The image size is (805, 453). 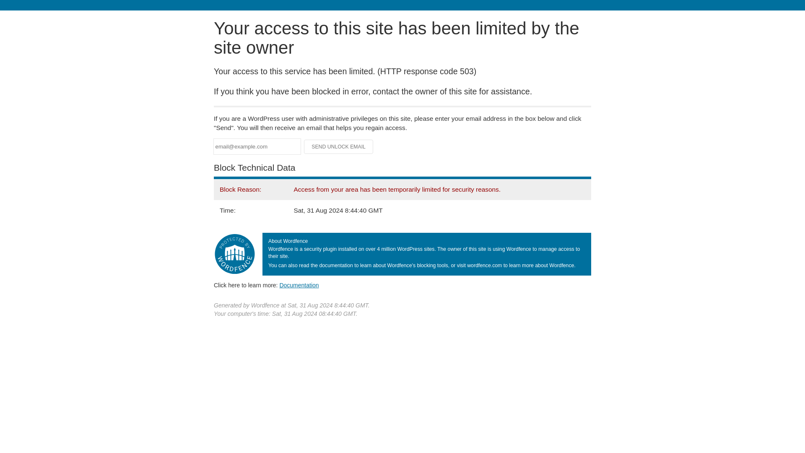 What do you see at coordinates (339, 147) in the screenshot?
I see `Send Unlock Email` at bounding box center [339, 147].